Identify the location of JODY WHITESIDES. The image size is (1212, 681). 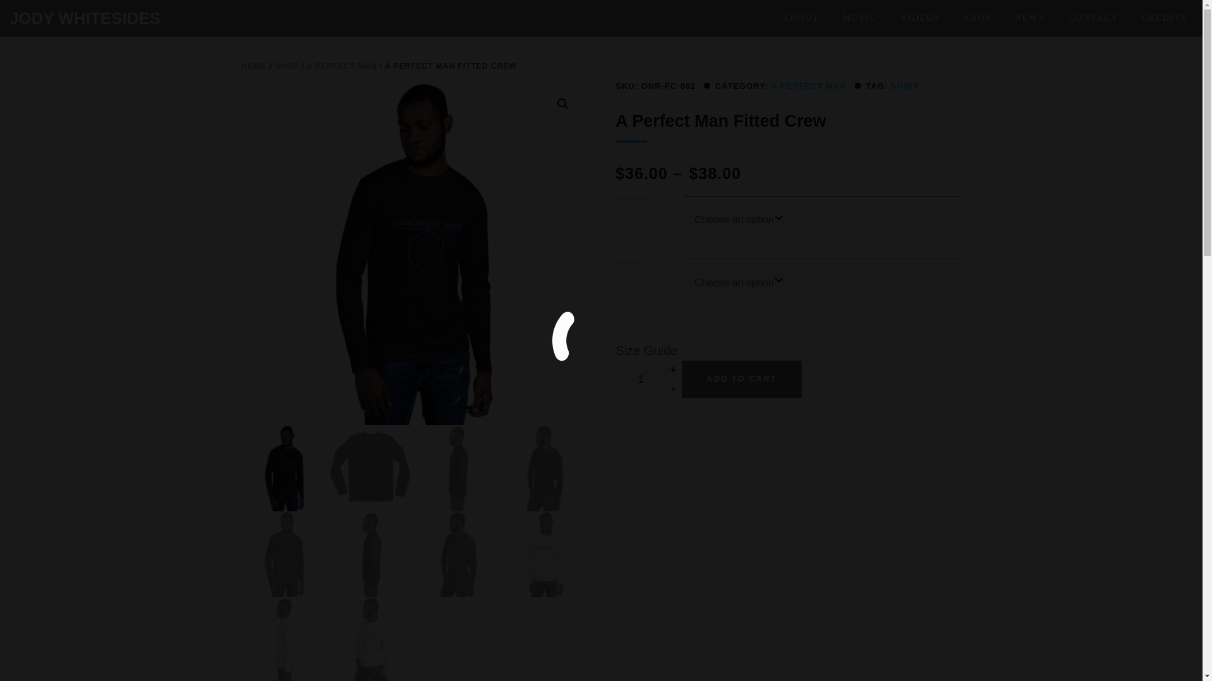
(85, 18).